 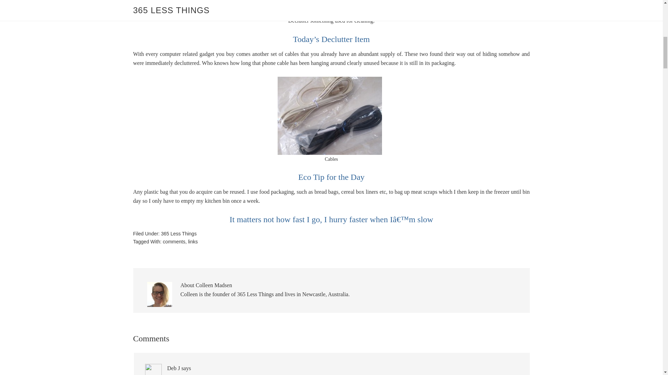 I want to click on 365 Less Things, so click(x=178, y=234).